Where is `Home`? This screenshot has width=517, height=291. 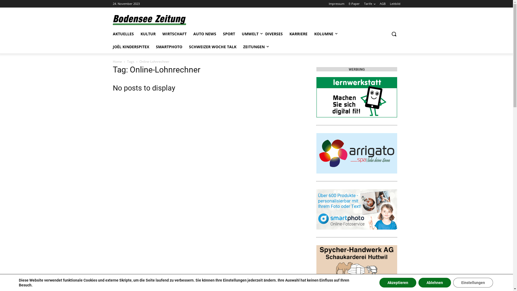 Home is located at coordinates (117, 61).